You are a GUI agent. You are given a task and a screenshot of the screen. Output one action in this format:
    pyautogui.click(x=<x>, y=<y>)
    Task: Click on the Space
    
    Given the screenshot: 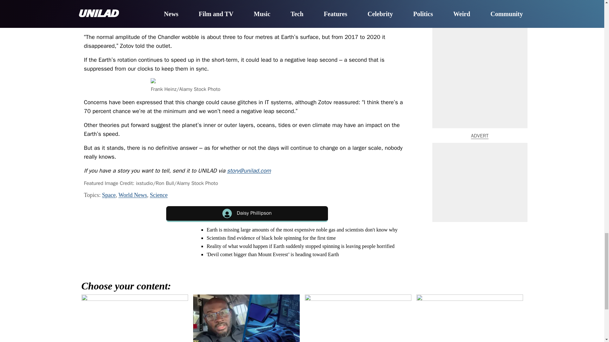 What is the action you would take?
    pyautogui.click(x=109, y=195)
    